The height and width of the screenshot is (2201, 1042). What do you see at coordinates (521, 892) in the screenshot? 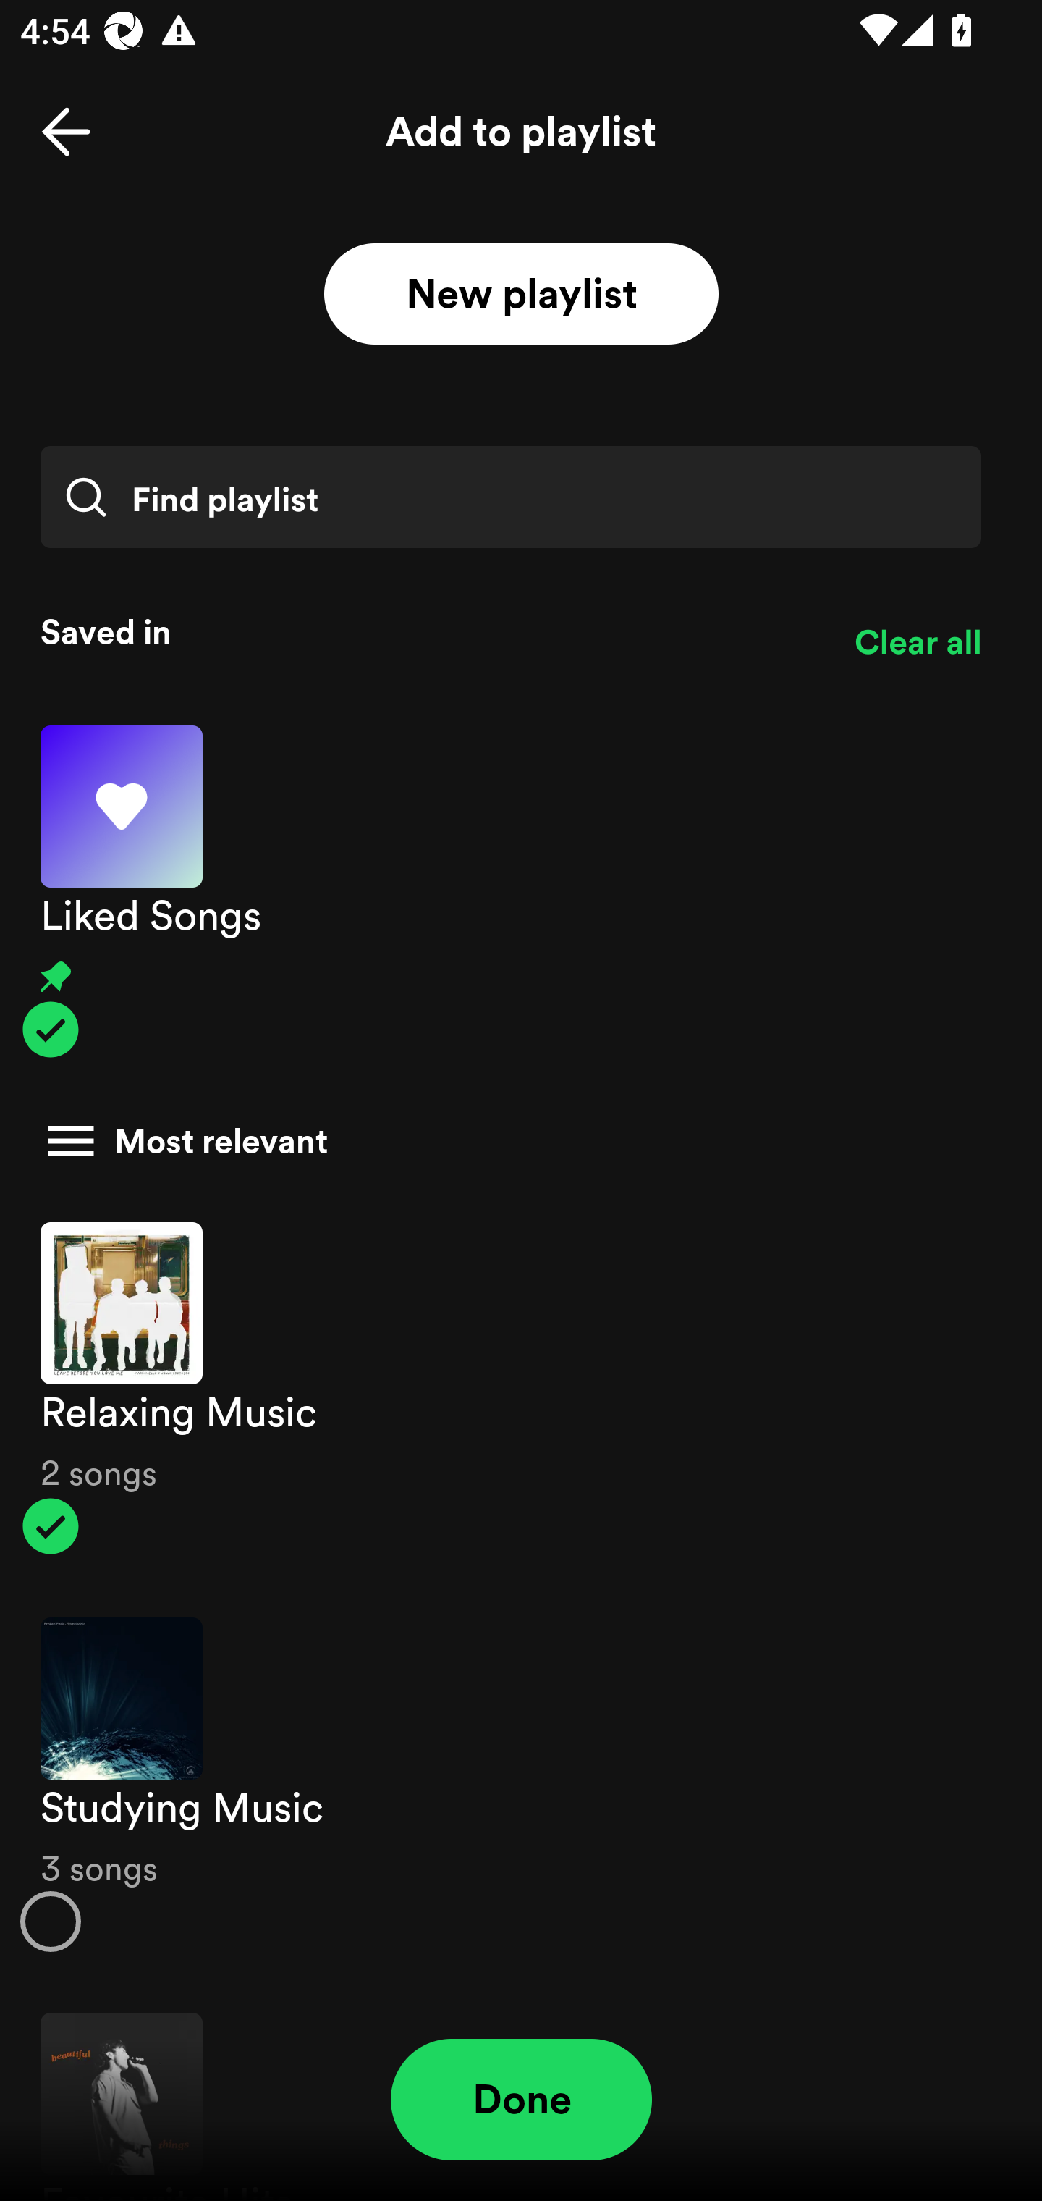
I see `Liked Songs Pinned` at bounding box center [521, 892].